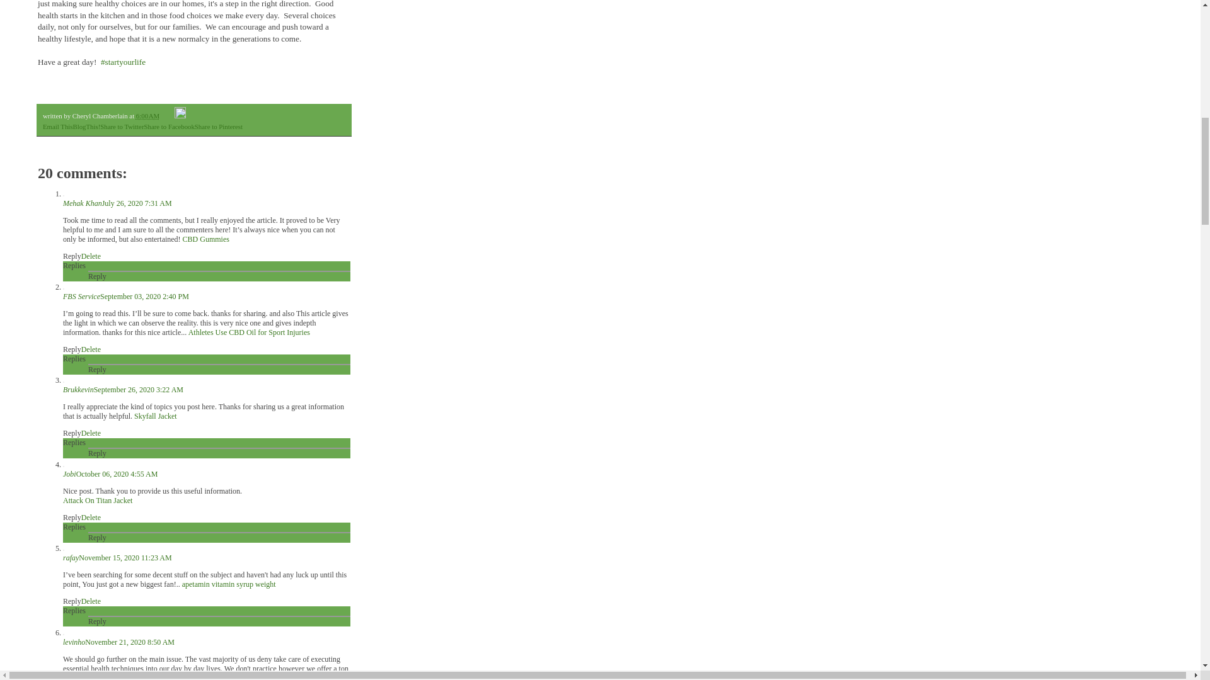 The image size is (1210, 680). Describe the element at coordinates (91, 518) in the screenshot. I see `Delete` at that location.